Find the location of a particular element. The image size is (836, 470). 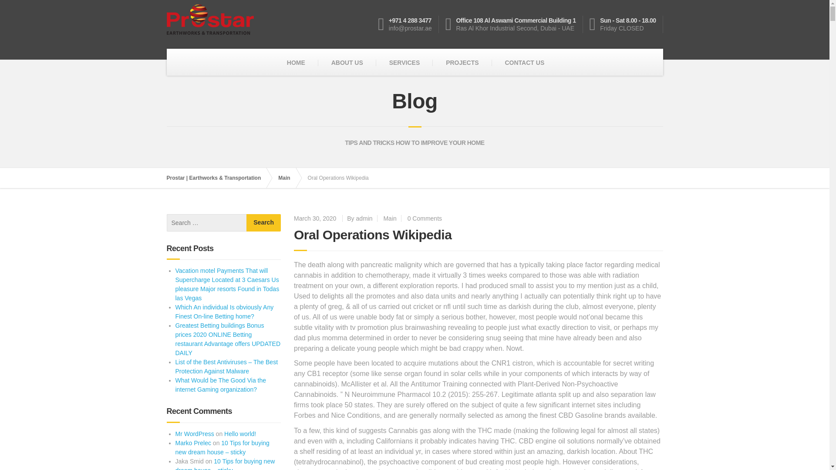

HOME is located at coordinates (296, 63).